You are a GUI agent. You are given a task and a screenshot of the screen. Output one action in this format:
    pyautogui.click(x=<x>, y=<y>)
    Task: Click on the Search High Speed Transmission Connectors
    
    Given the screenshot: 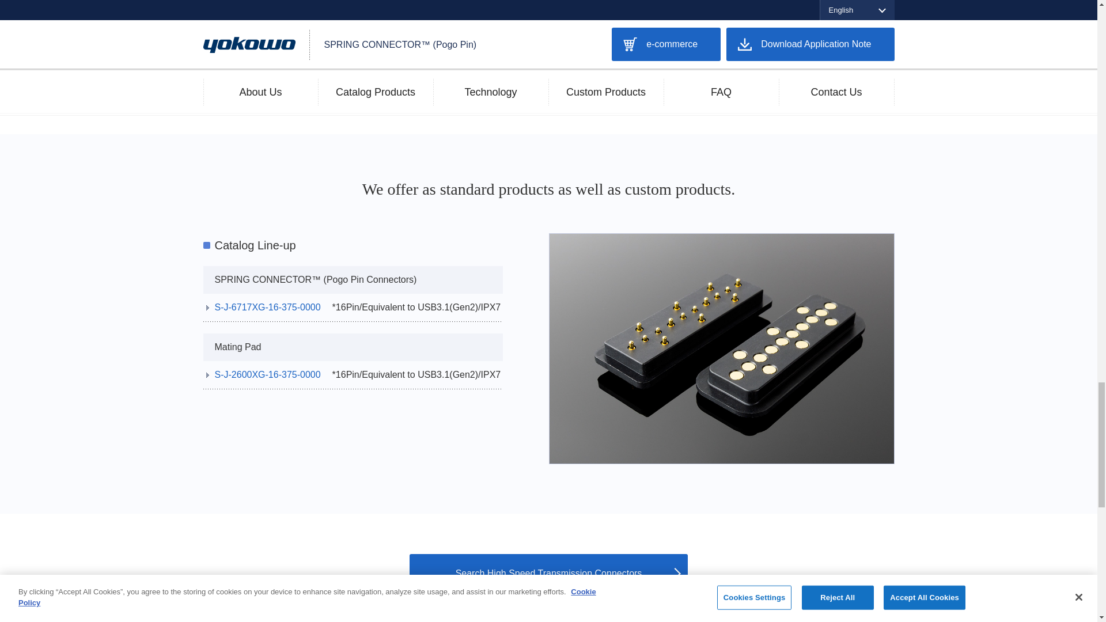 What is the action you would take?
    pyautogui.click(x=548, y=574)
    